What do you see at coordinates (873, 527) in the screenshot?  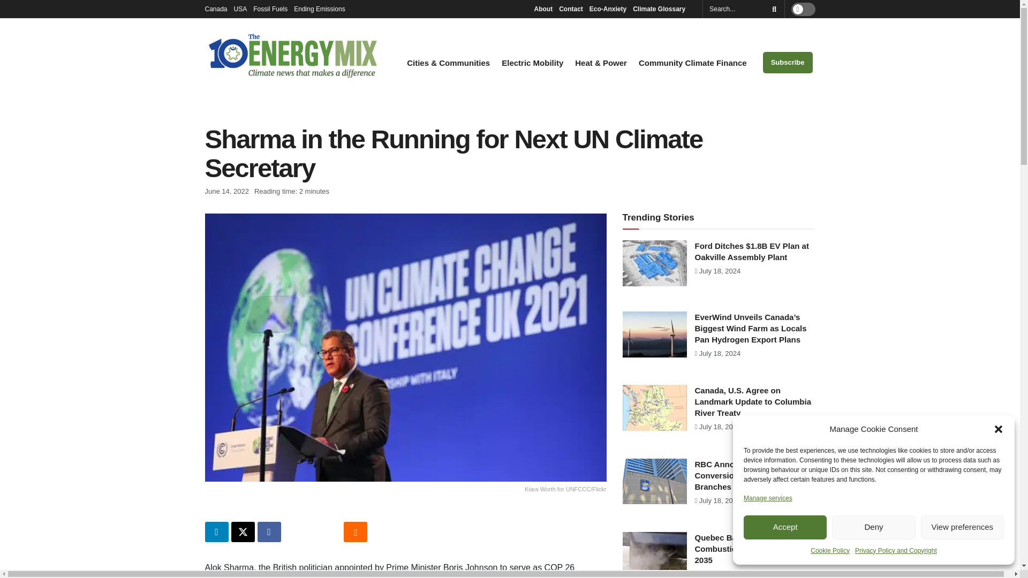 I see `Deny` at bounding box center [873, 527].